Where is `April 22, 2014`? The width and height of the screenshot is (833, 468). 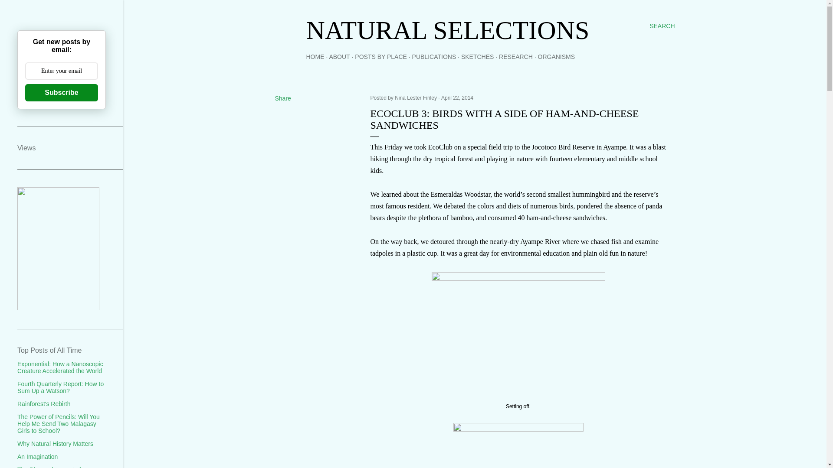 April 22, 2014 is located at coordinates (457, 98).